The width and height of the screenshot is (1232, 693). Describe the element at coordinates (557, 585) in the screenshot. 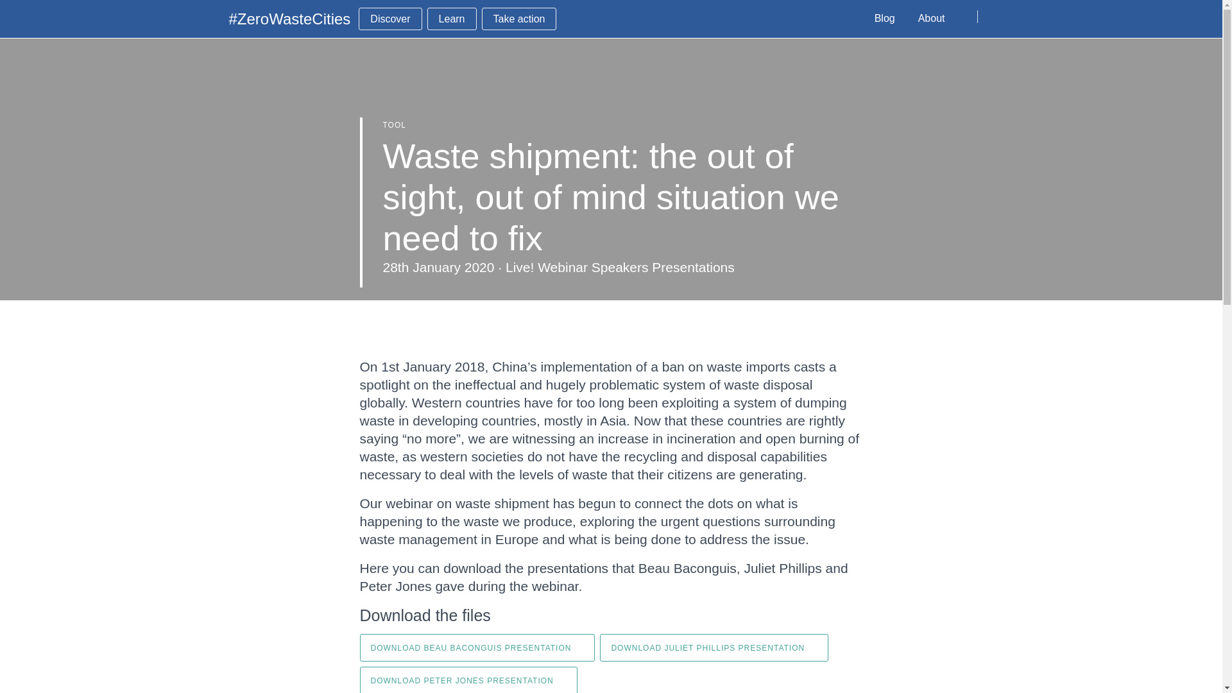

I see `webinar.` at that location.